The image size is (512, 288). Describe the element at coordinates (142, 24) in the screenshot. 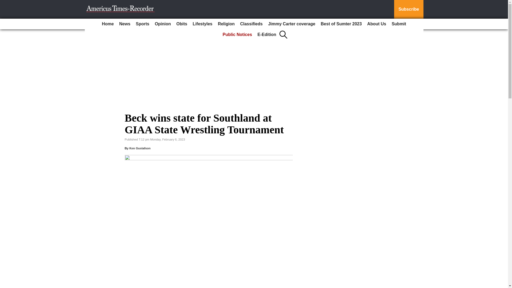

I see `Sports` at that location.